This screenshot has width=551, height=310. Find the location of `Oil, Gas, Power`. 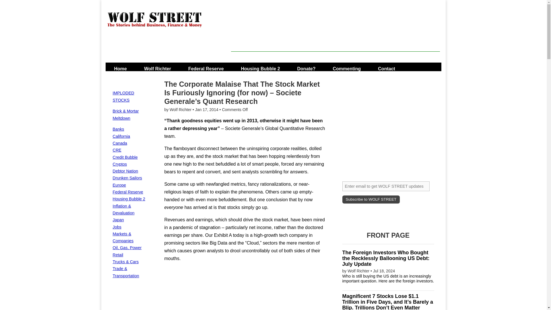

Oil, Gas, Power is located at coordinates (127, 247).